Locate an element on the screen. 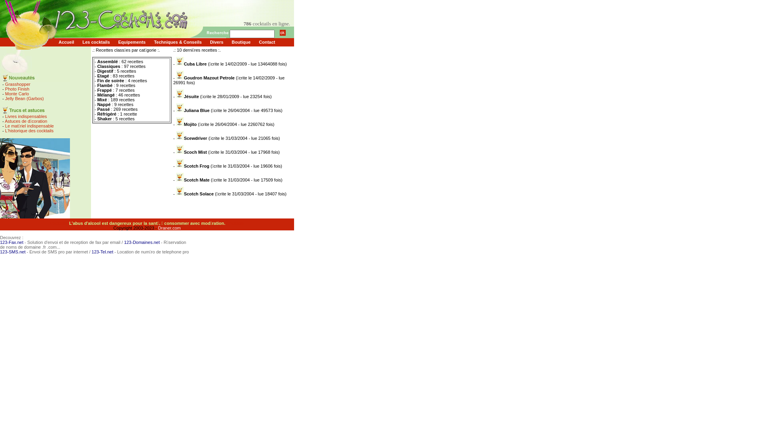  Juliana Blue is located at coordinates (197, 110).